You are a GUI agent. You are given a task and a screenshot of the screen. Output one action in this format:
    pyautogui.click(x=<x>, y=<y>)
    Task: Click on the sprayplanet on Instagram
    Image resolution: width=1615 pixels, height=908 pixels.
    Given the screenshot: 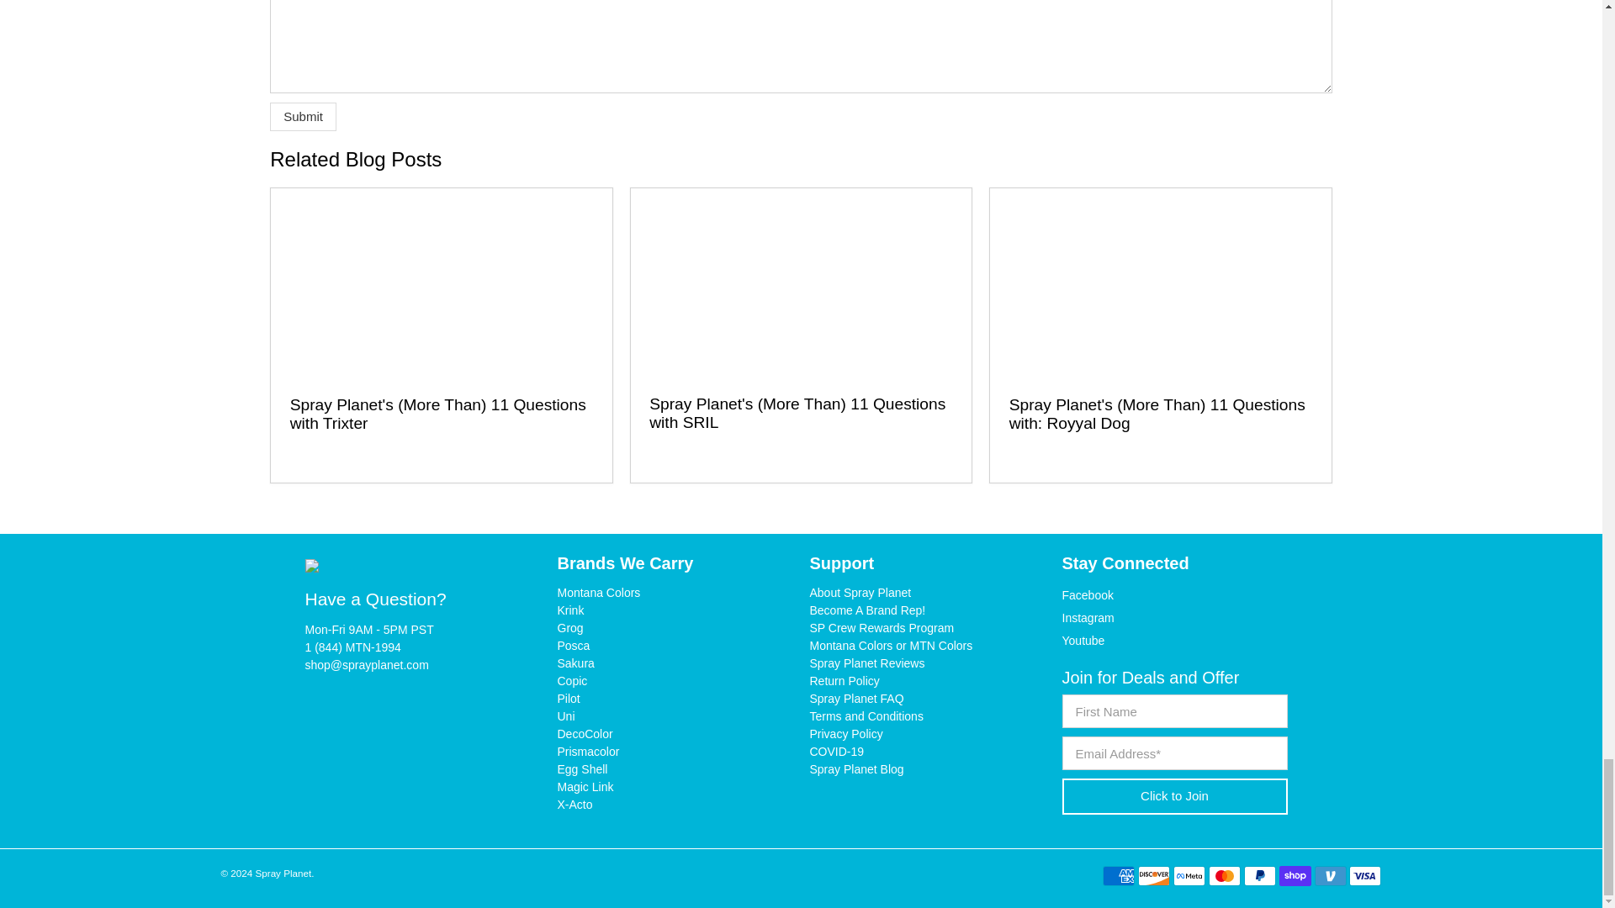 What is the action you would take?
    pyautogui.click(x=1087, y=617)
    